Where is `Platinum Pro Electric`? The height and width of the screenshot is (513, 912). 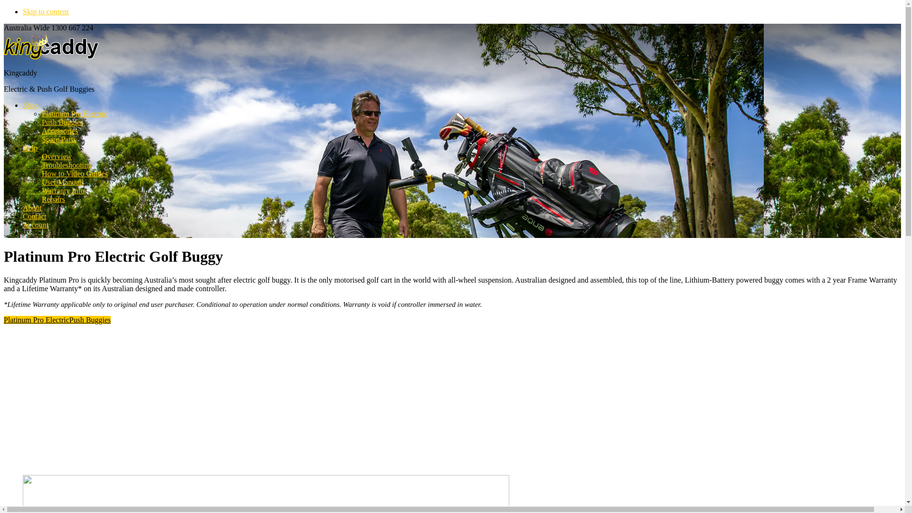 Platinum Pro Electric is located at coordinates (37, 320).